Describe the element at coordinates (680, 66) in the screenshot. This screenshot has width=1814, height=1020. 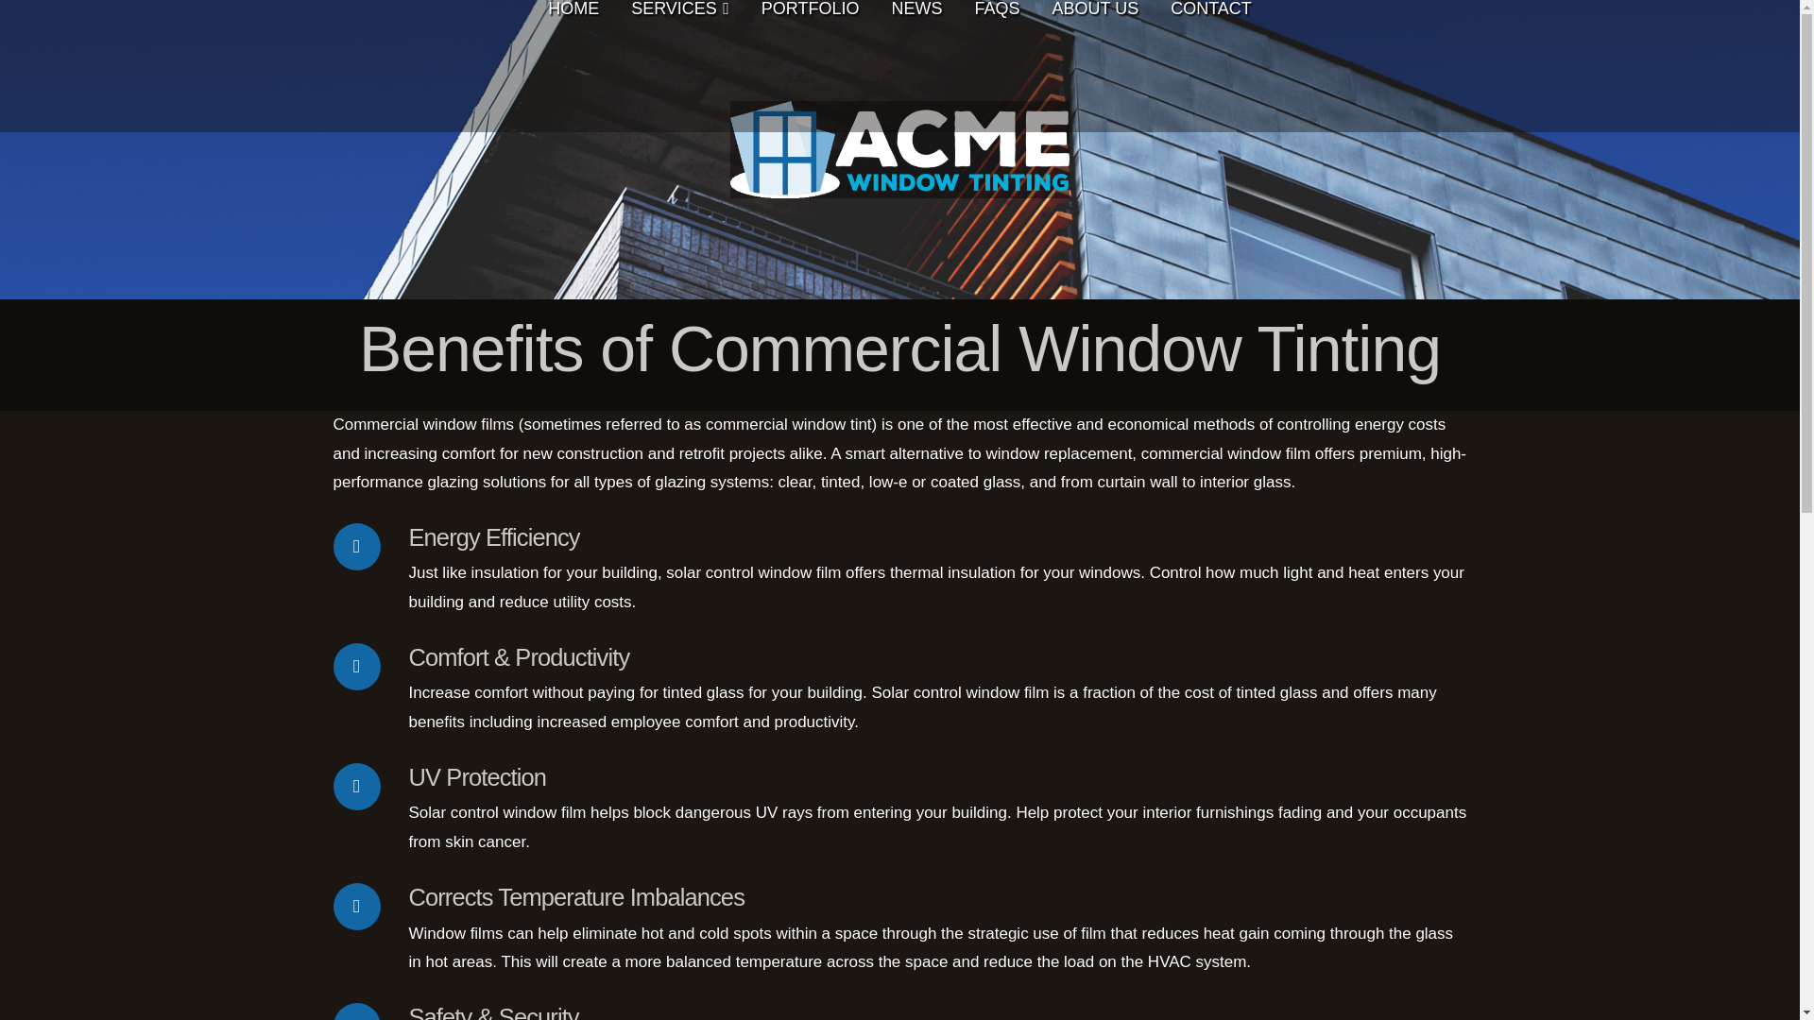
I see `SERVICES` at that location.